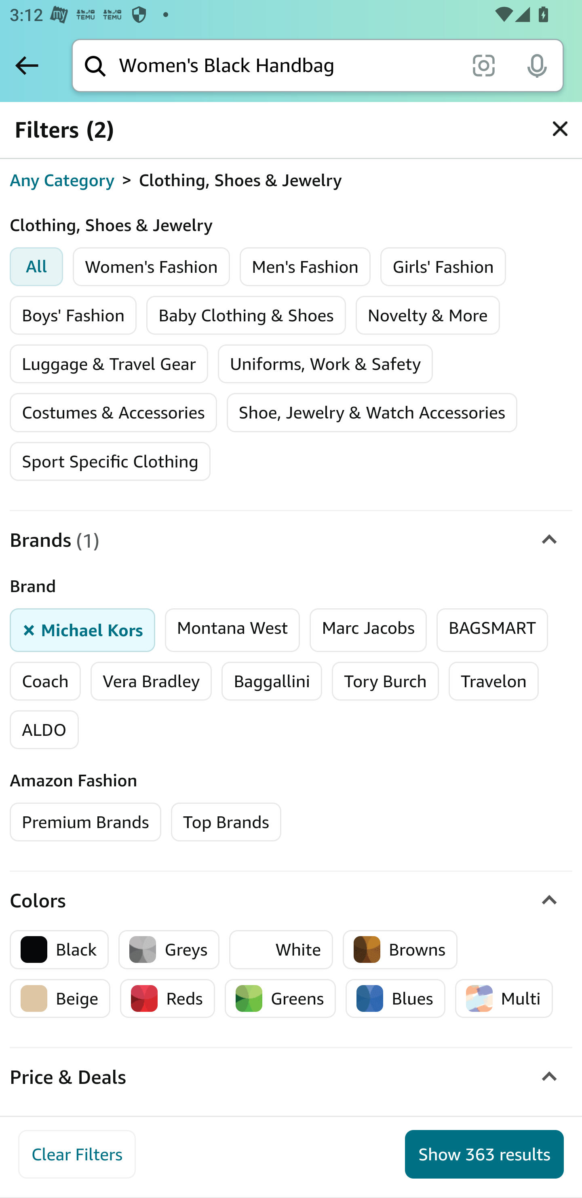  What do you see at coordinates (291, 139) in the screenshot?
I see `Categories (1)` at bounding box center [291, 139].